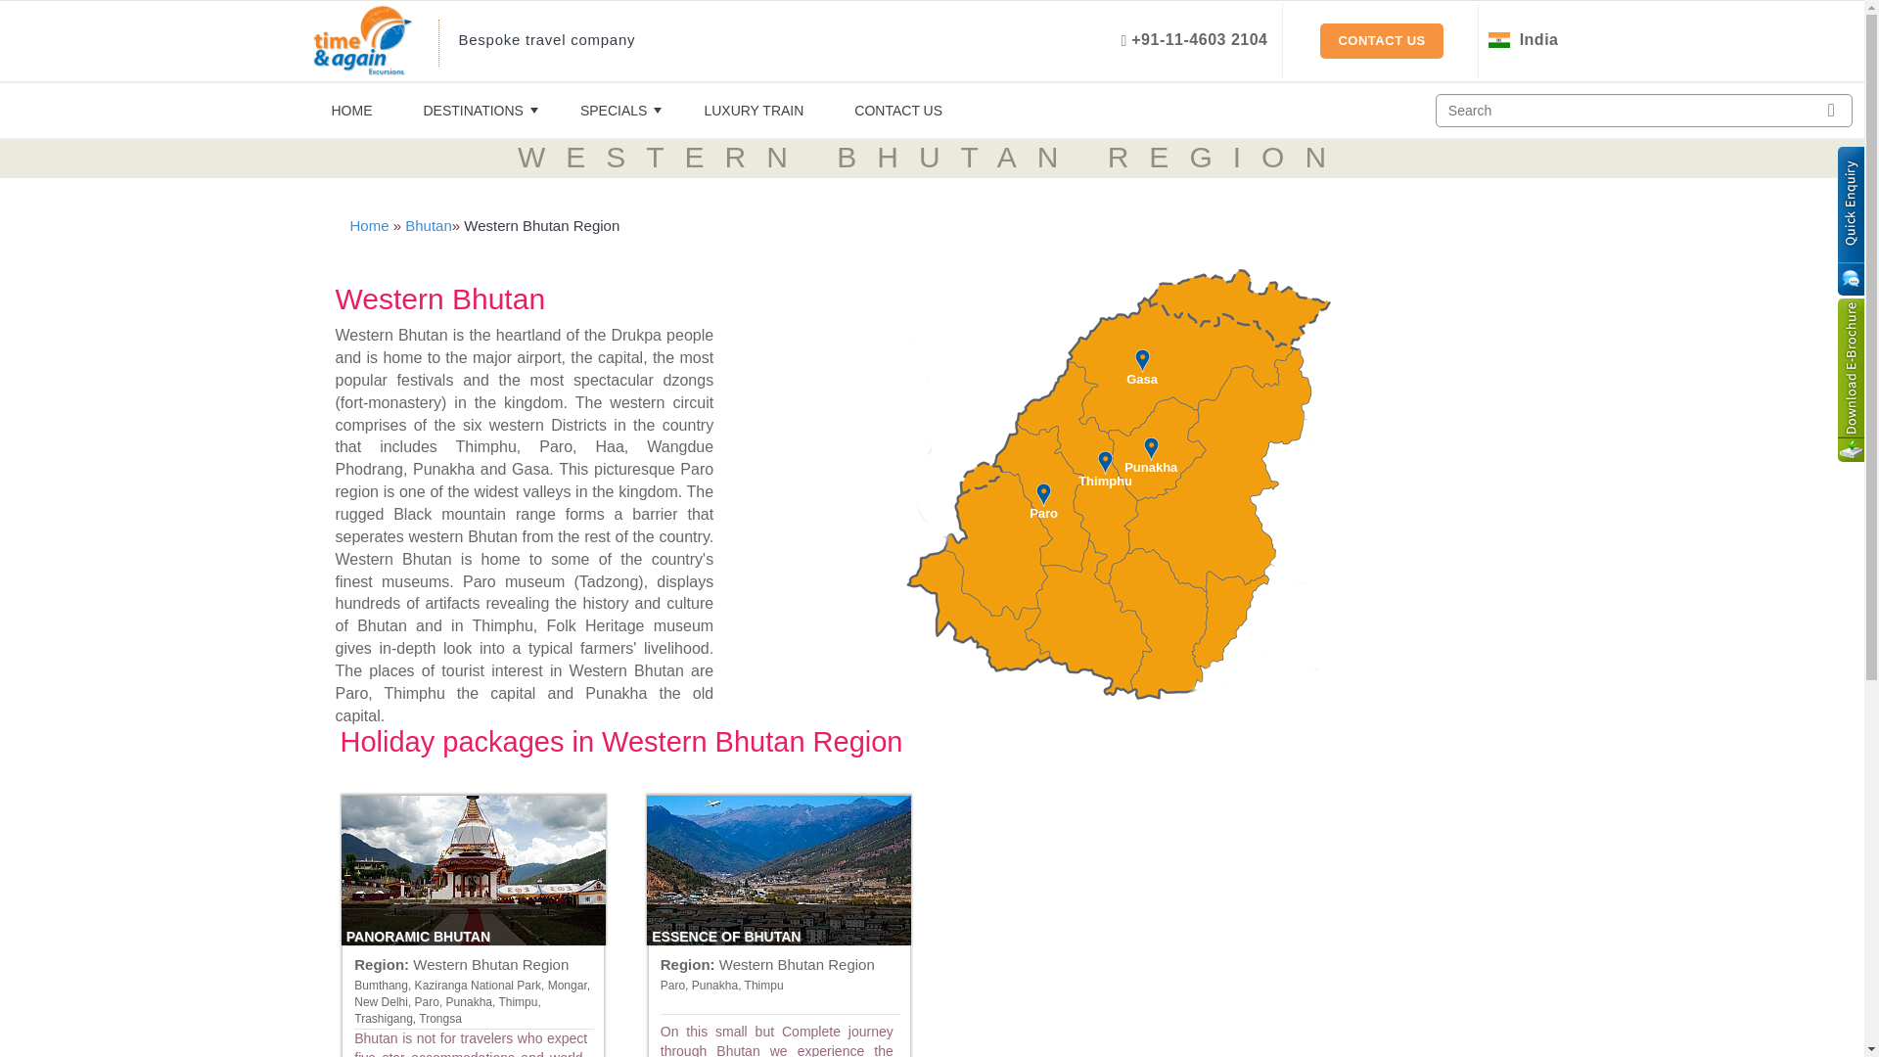  I want to click on CONTACT US, so click(897, 111).